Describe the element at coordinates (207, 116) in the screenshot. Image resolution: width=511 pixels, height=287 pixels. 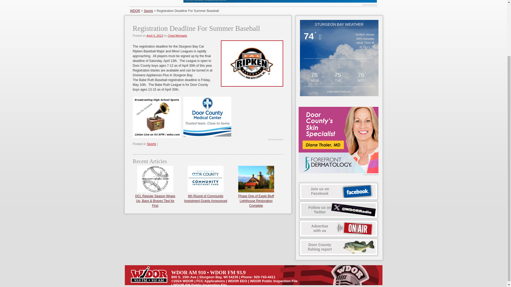
I see `WDOR` at that location.